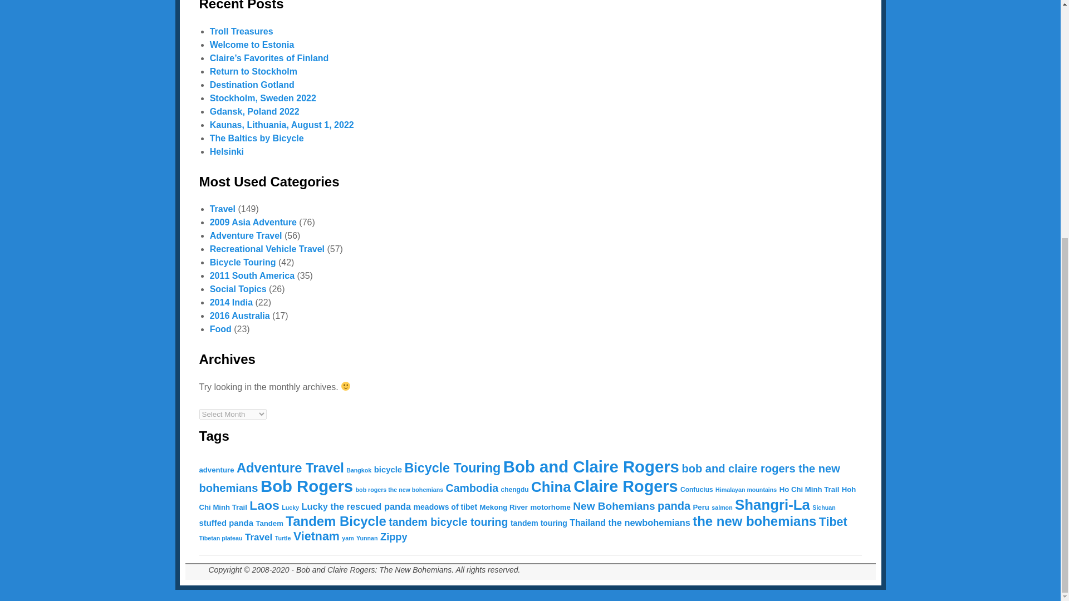 The image size is (1069, 601). I want to click on 2011 South America, so click(252, 276).